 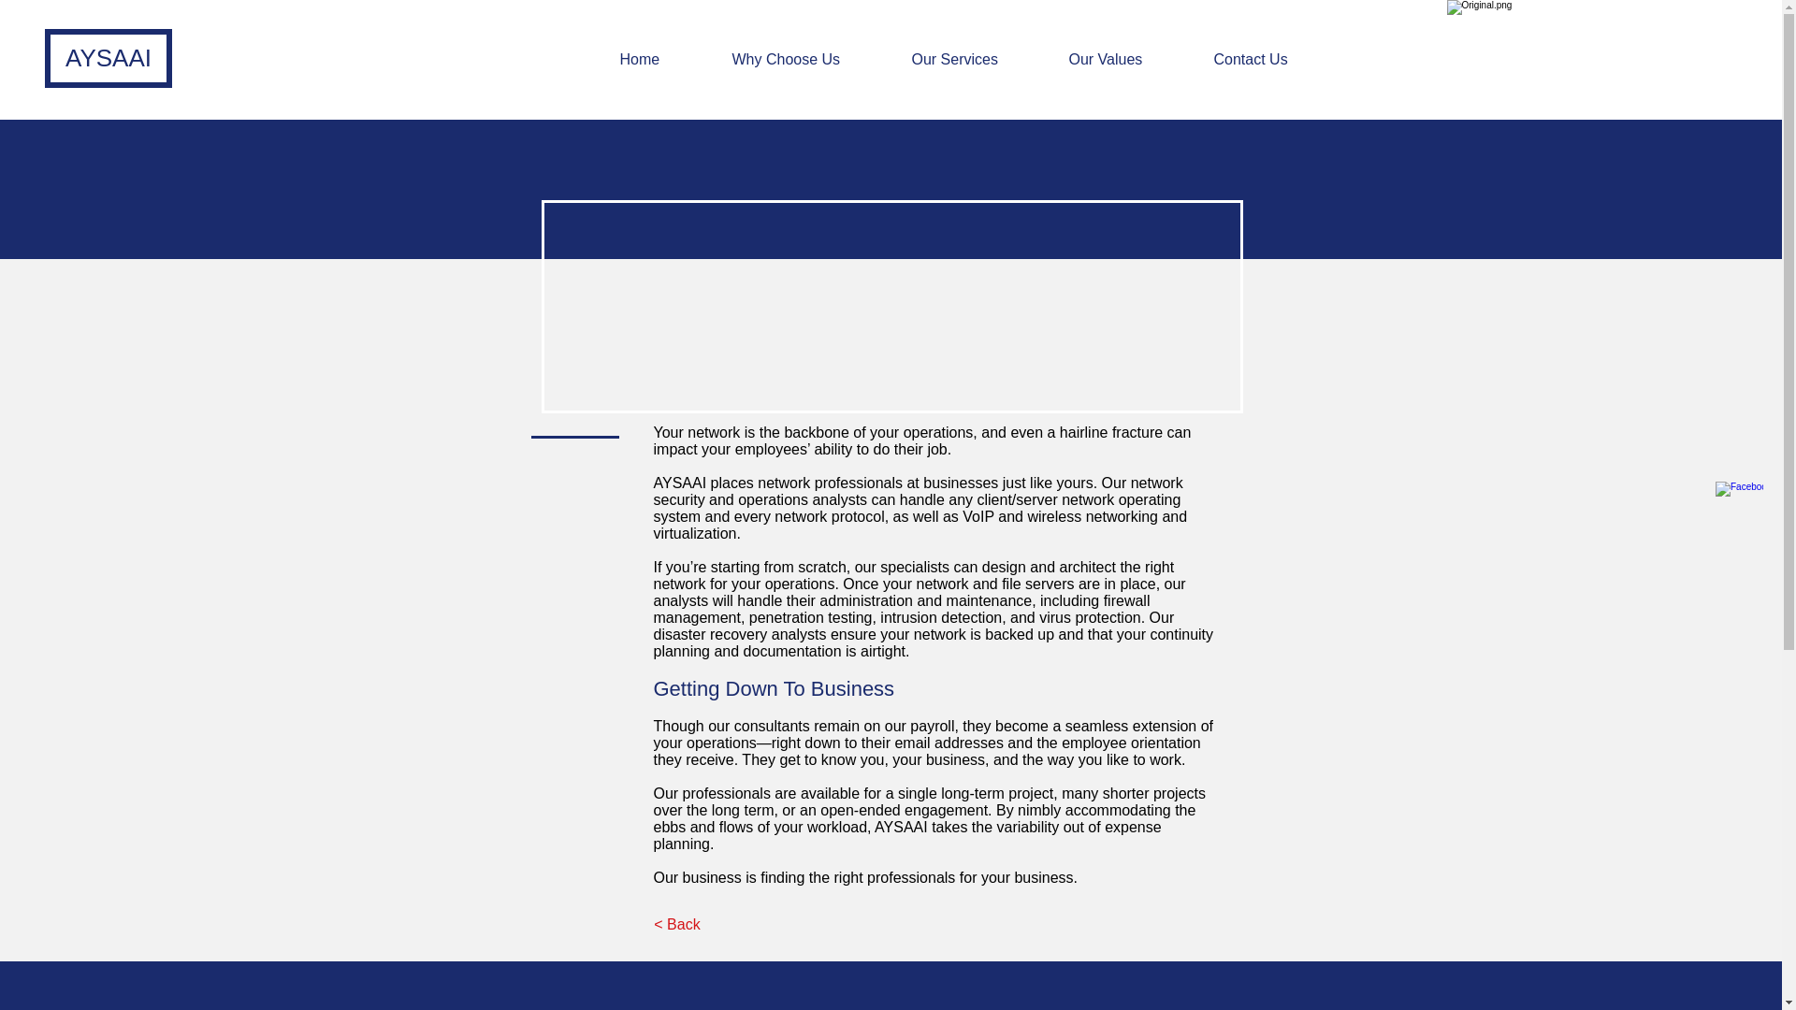 I want to click on Our Values, so click(x=1127, y=59).